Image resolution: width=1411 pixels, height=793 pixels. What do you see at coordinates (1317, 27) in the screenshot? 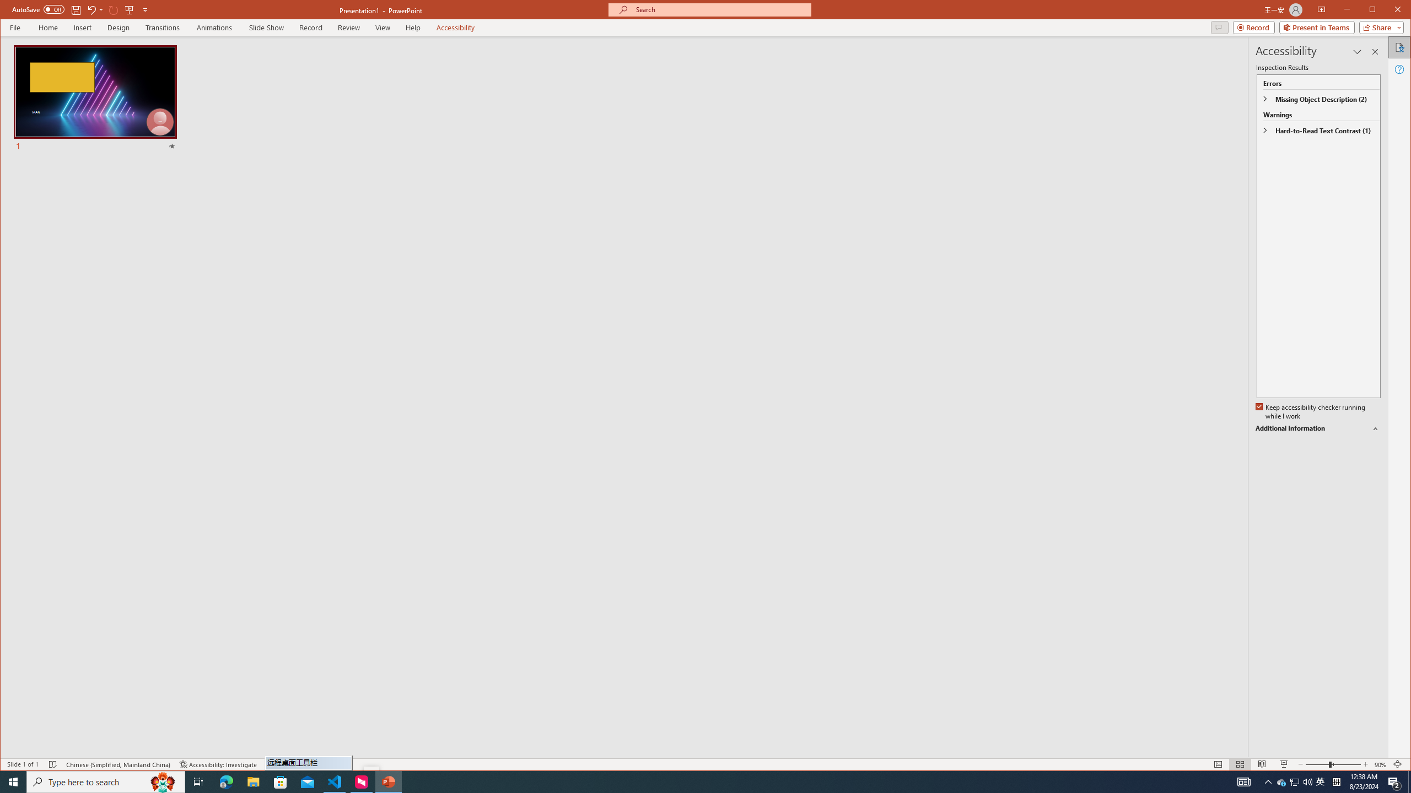
I see `Present in Teams` at bounding box center [1317, 27].